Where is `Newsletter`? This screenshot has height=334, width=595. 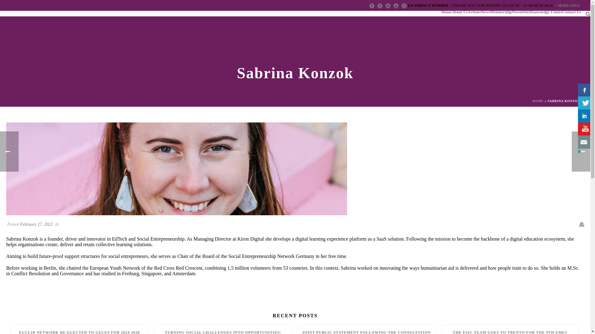
Newsletter is located at coordinates (521, 12).